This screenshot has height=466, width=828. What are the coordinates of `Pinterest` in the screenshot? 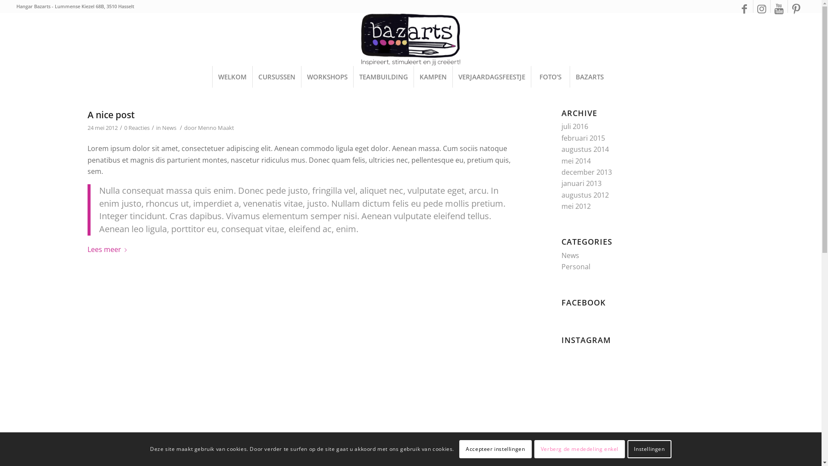 It's located at (797, 9).